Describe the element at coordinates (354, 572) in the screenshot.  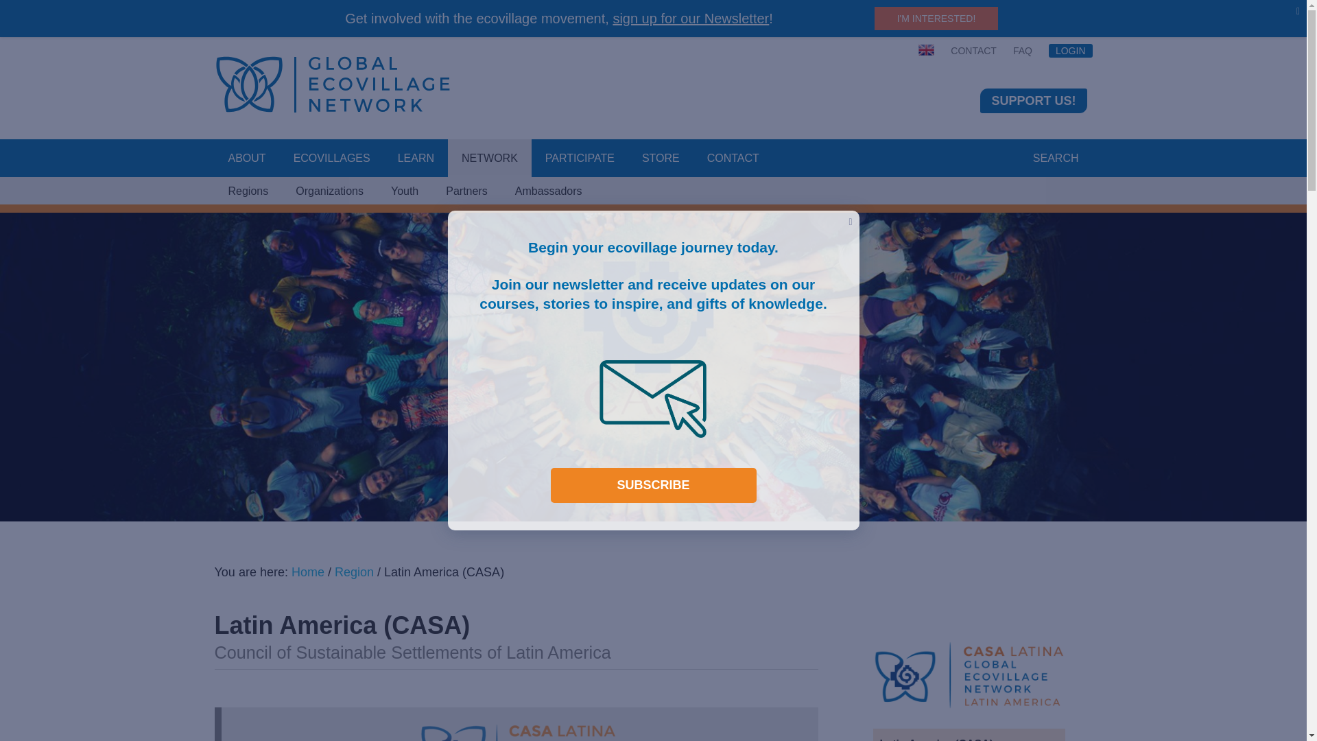
I see `Region` at that location.